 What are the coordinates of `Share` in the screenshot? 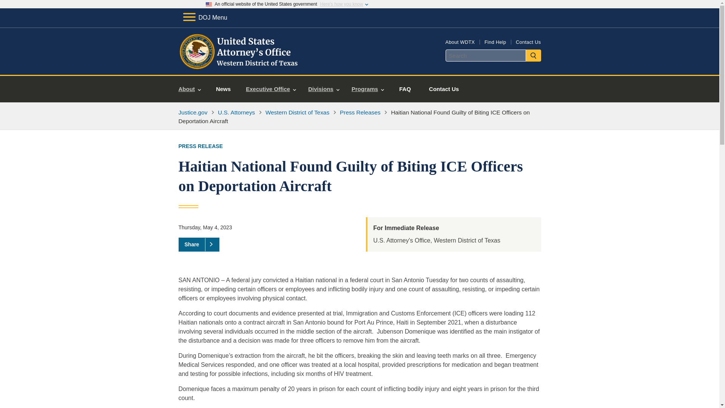 It's located at (199, 244).